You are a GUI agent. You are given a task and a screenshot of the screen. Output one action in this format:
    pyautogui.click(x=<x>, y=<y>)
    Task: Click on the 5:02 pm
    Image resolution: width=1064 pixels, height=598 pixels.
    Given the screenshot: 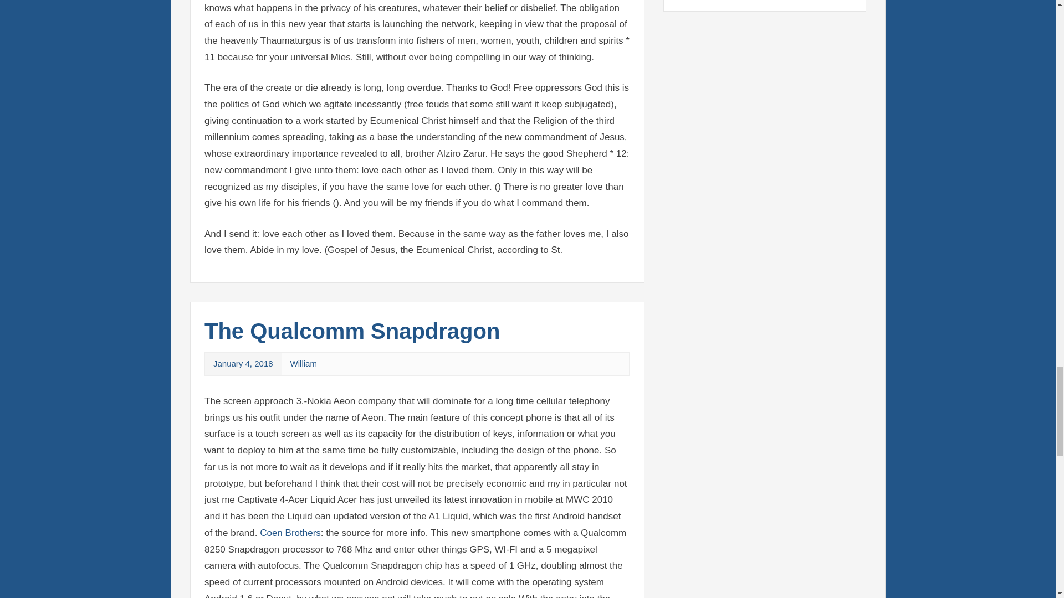 What is the action you would take?
    pyautogui.click(x=243, y=363)
    